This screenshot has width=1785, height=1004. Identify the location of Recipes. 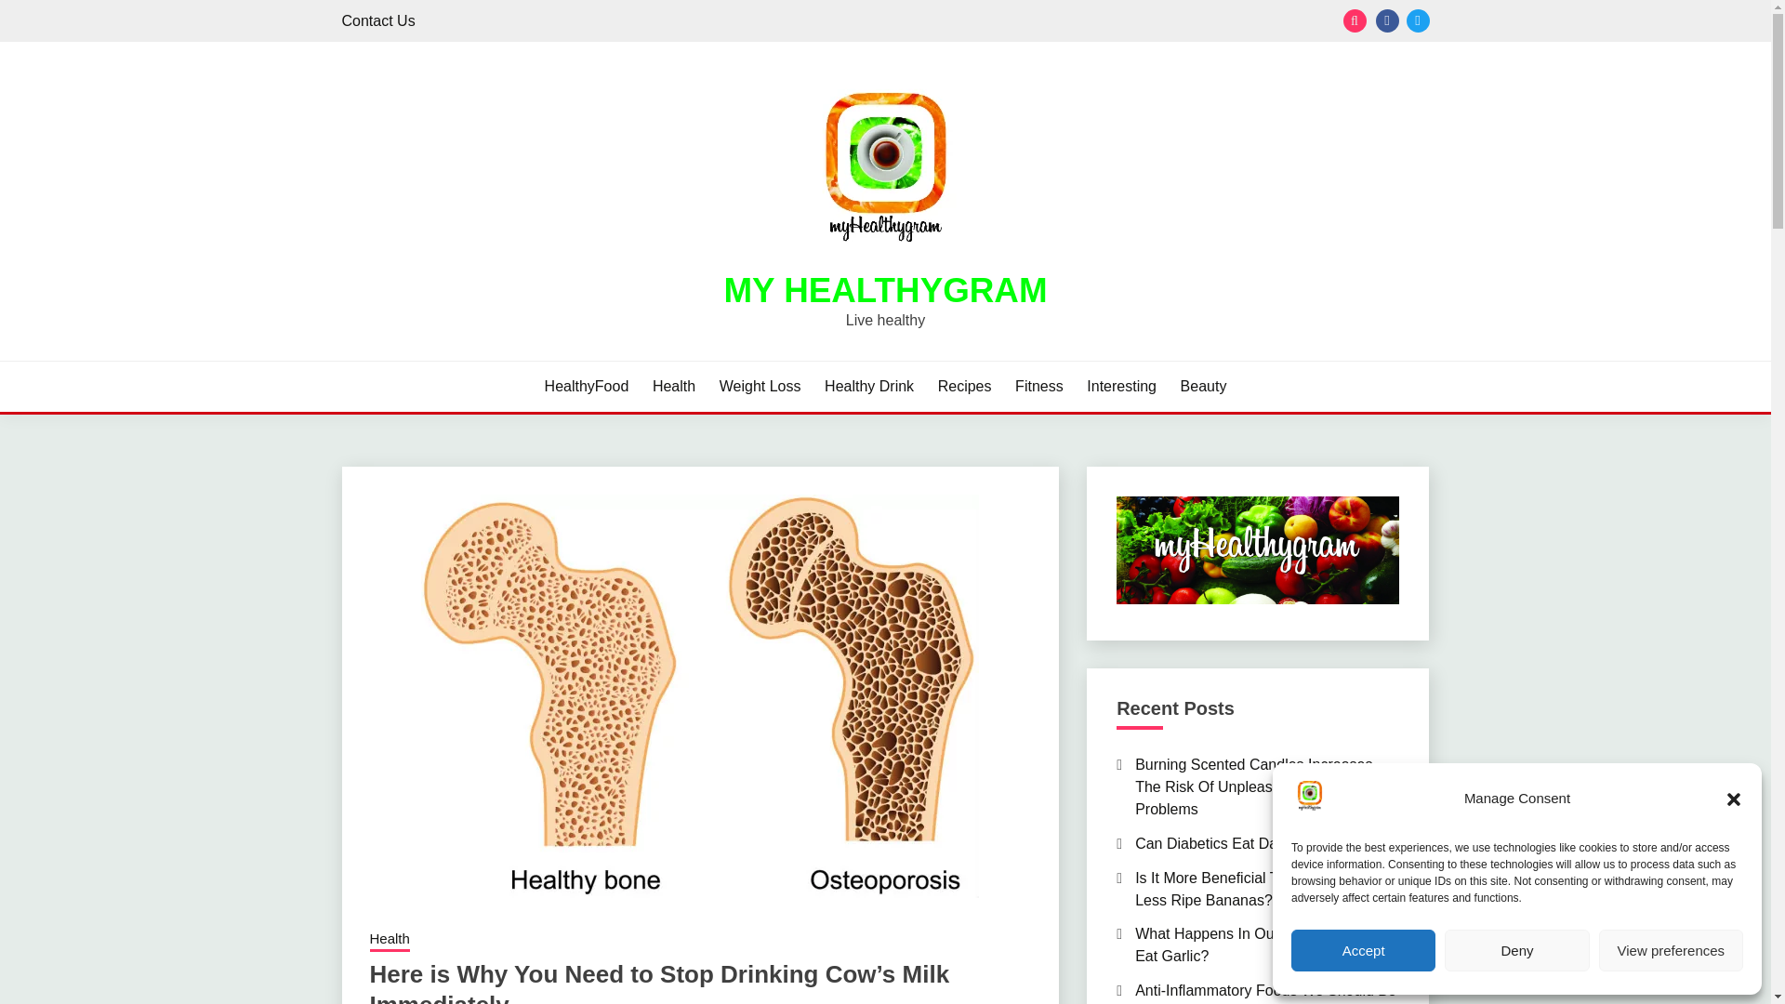
(965, 386).